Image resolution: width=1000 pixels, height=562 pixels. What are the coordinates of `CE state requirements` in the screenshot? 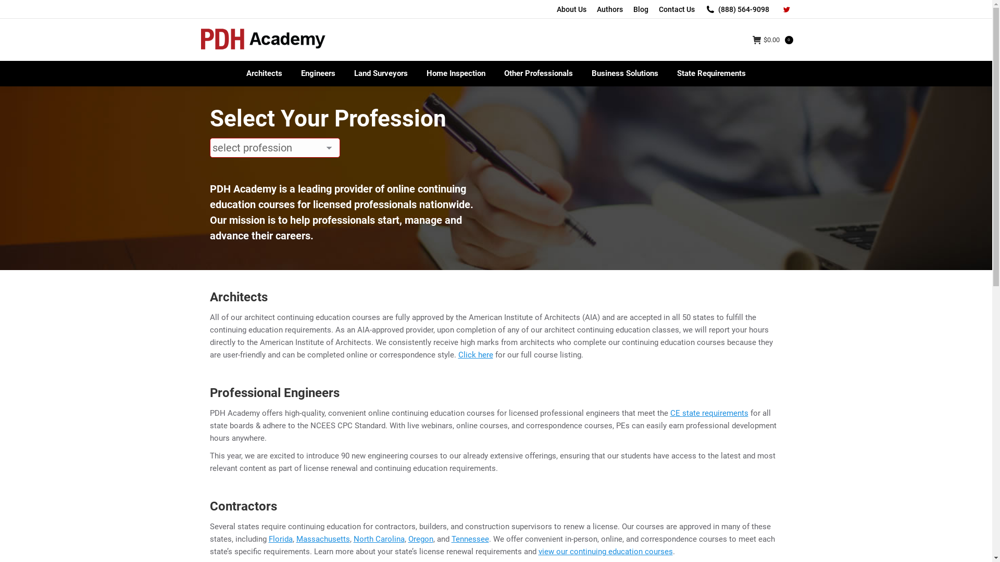 It's located at (709, 413).